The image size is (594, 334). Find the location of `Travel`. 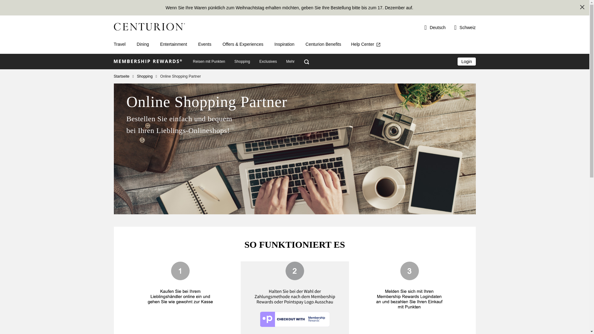

Travel is located at coordinates (120, 44).